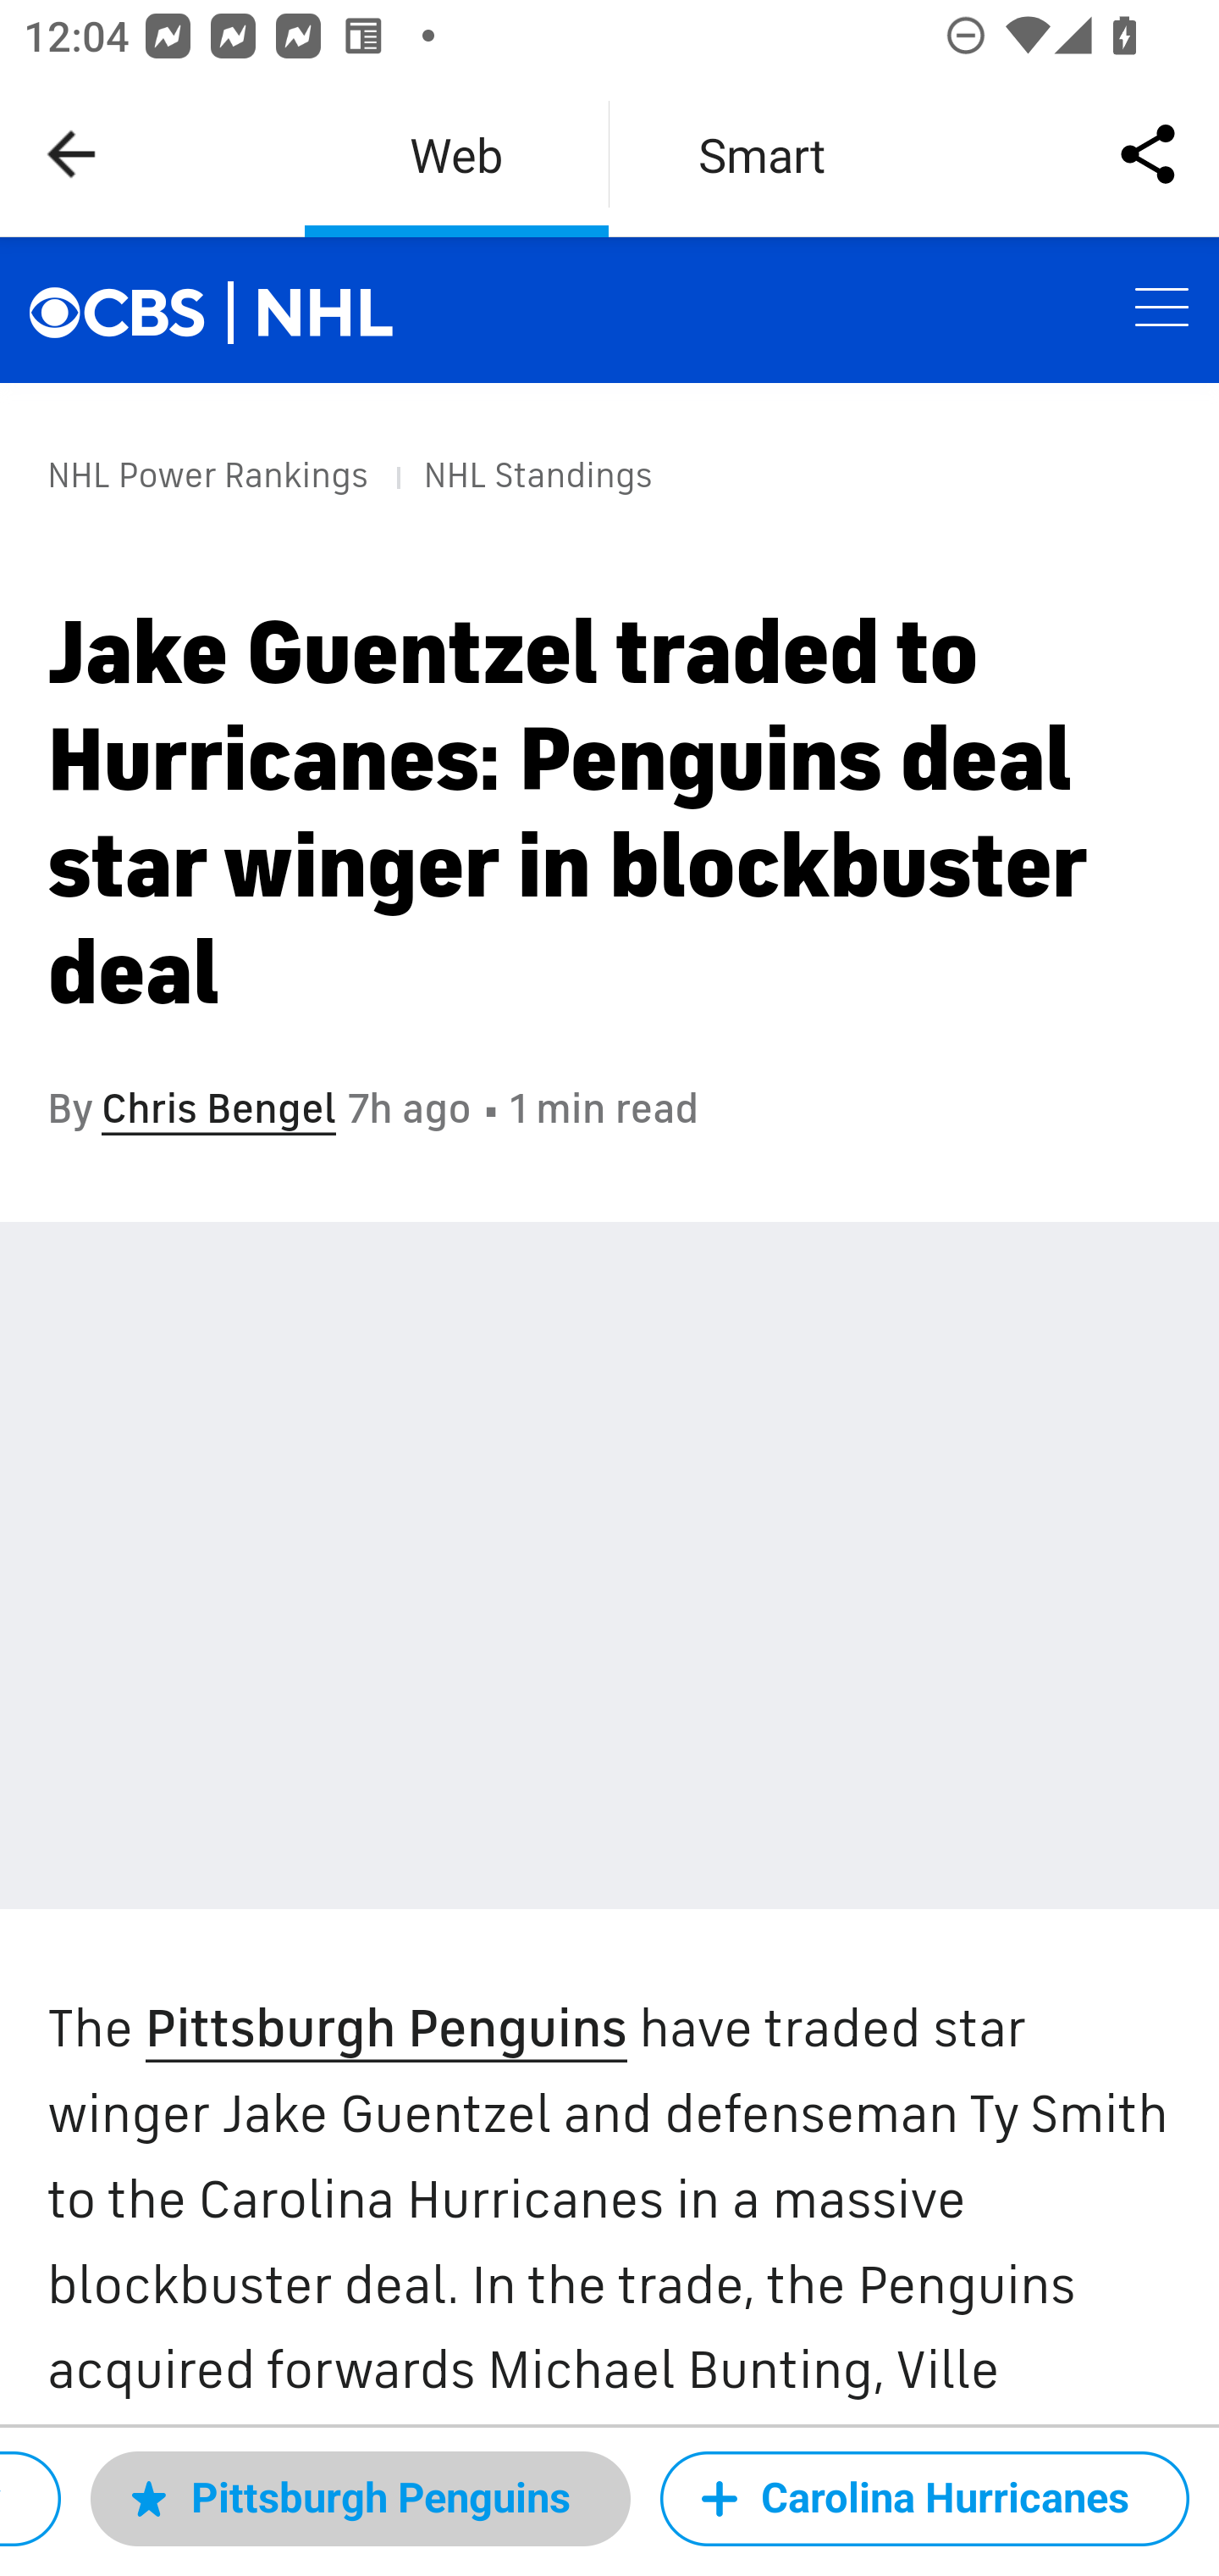  What do you see at coordinates (537, 475) in the screenshot?
I see `NHL Standings` at bounding box center [537, 475].